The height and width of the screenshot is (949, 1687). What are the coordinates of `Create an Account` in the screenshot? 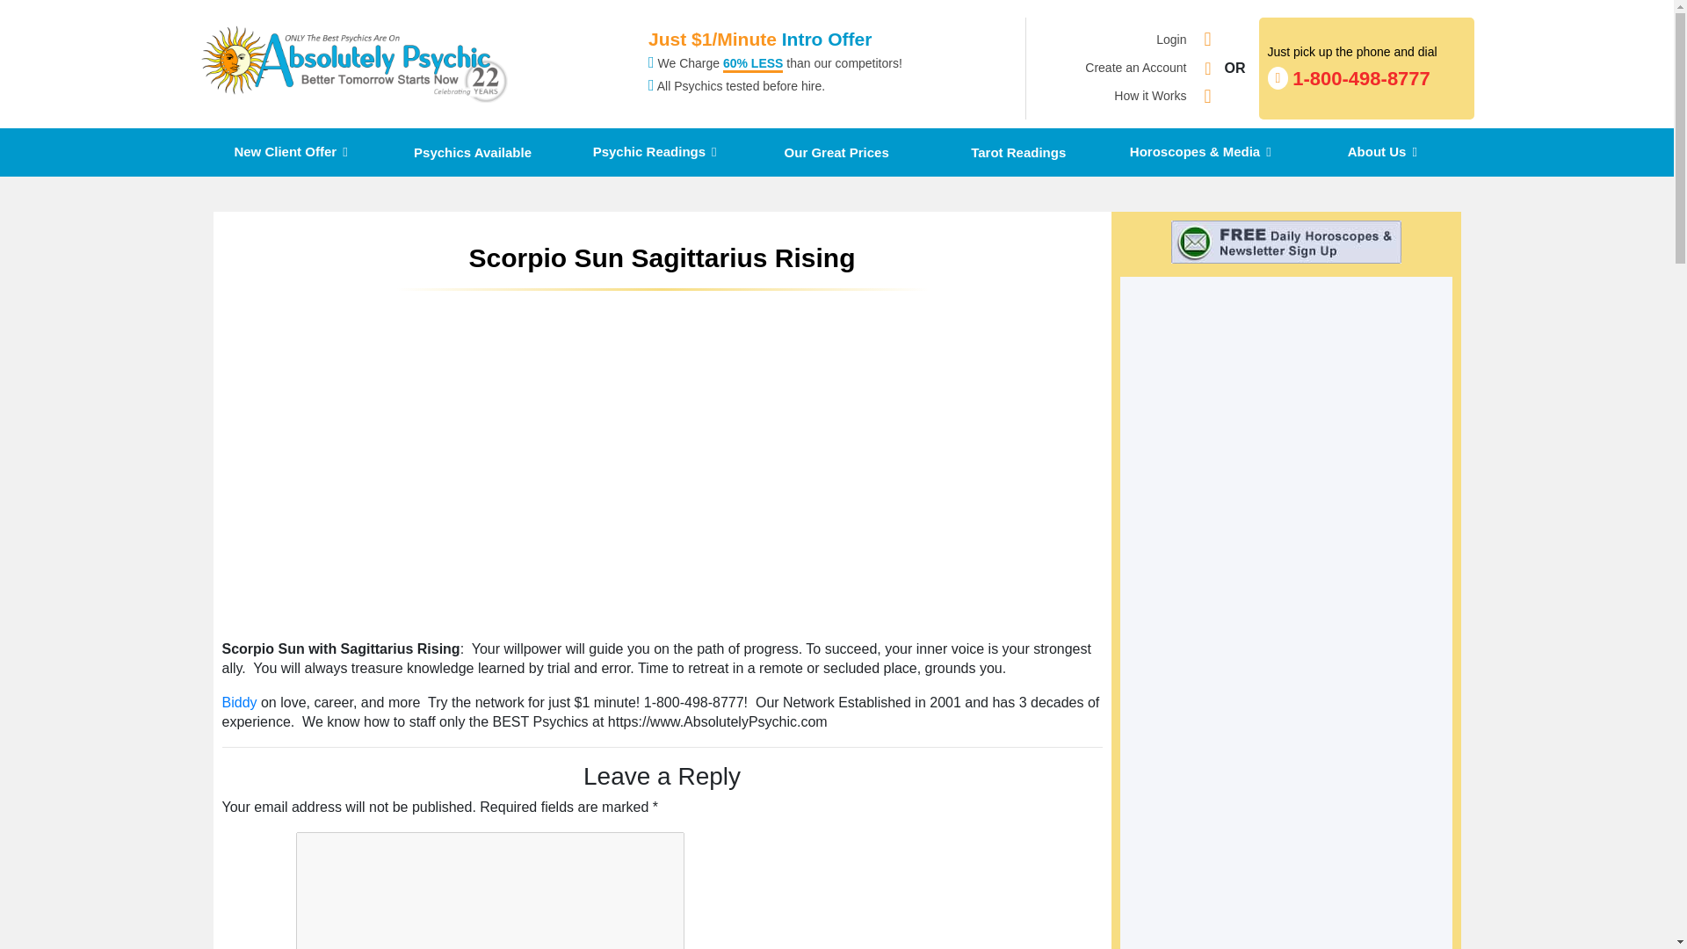 It's located at (1149, 97).